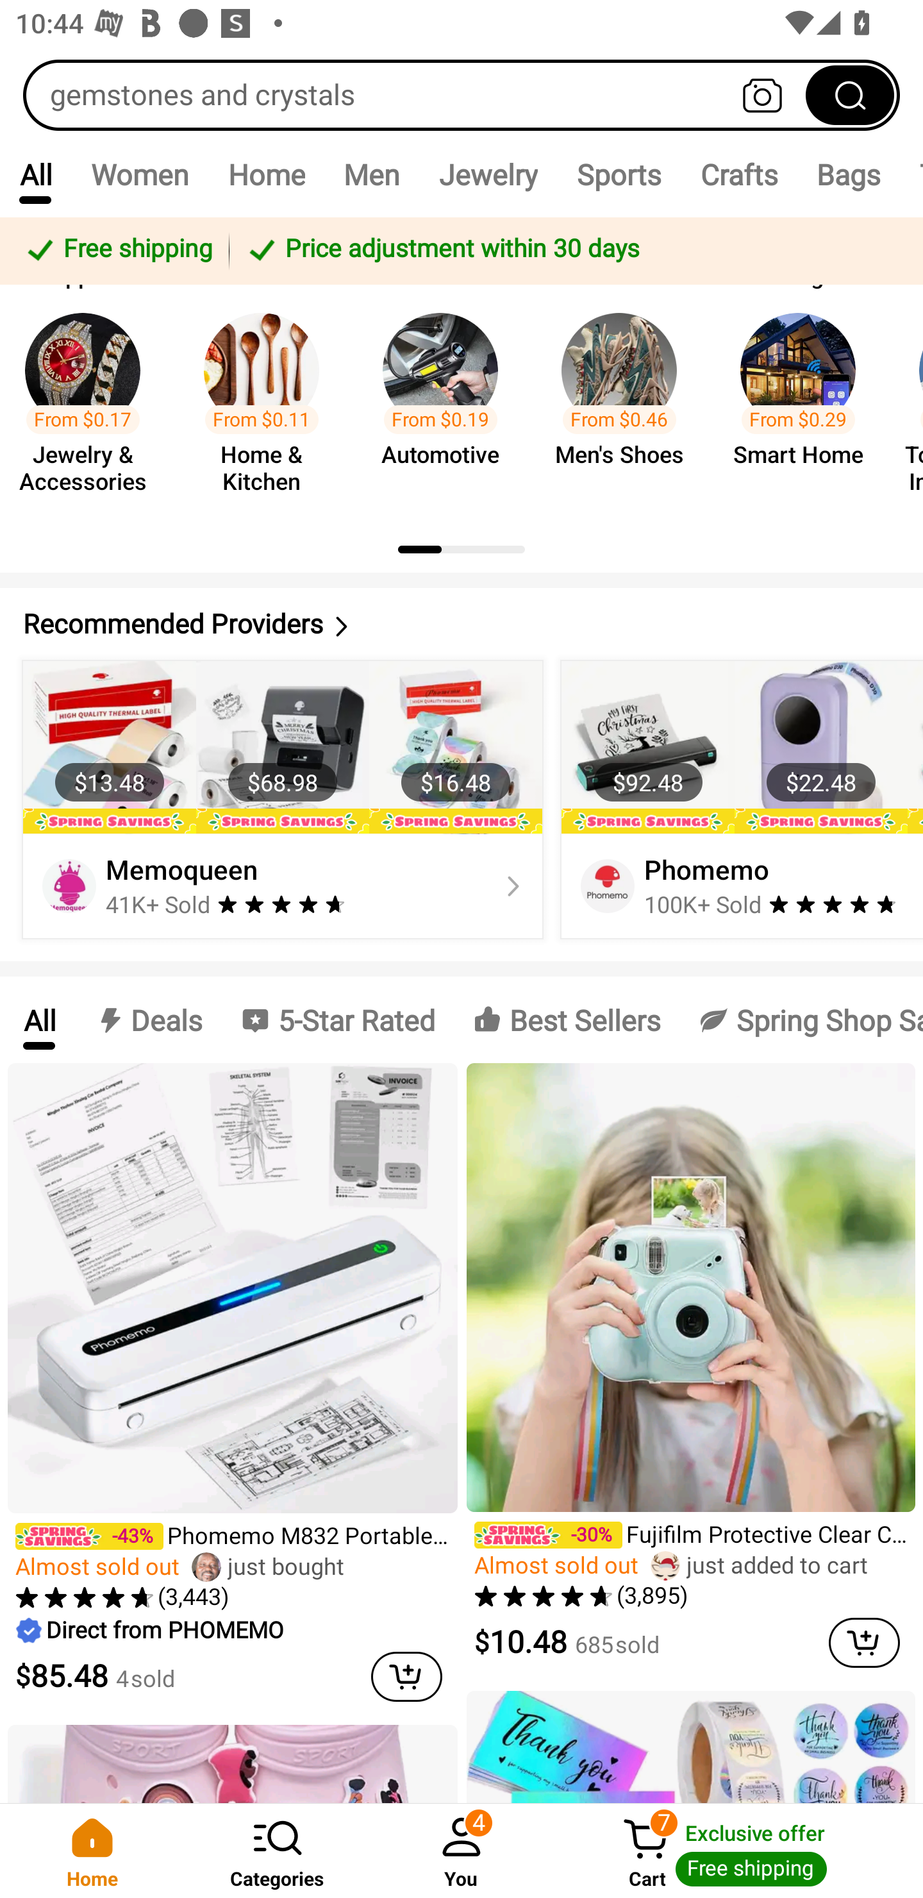 The width and height of the screenshot is (923, 1898). What do you see at coordinates (462, 95) in the screenshot?
I see `gemstones and crystals` at bounding box center [462, 95].